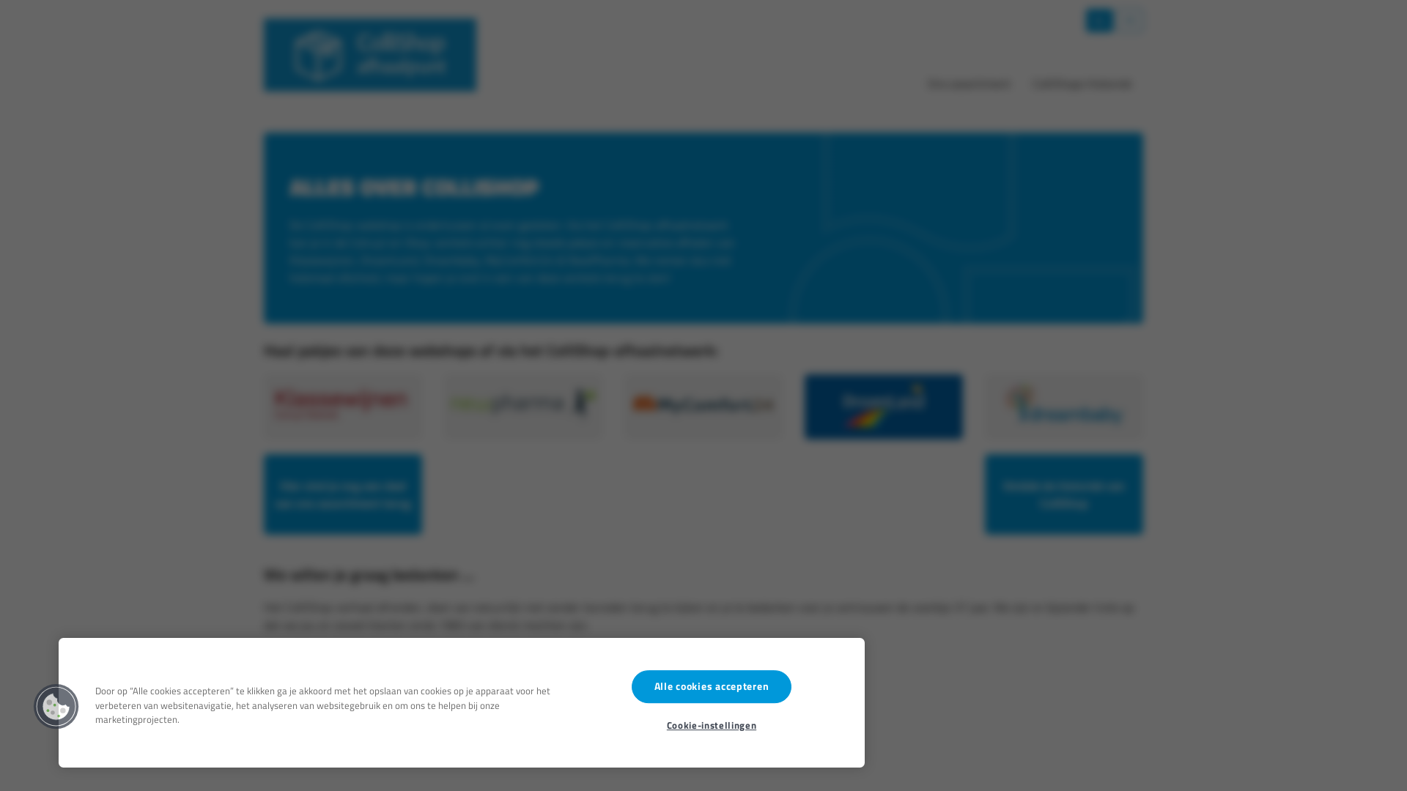 The image size is (1407, 791). Describe the element at coordinates (712, 722) in the screenshot. I see `Cookie-instellingen` at that location.